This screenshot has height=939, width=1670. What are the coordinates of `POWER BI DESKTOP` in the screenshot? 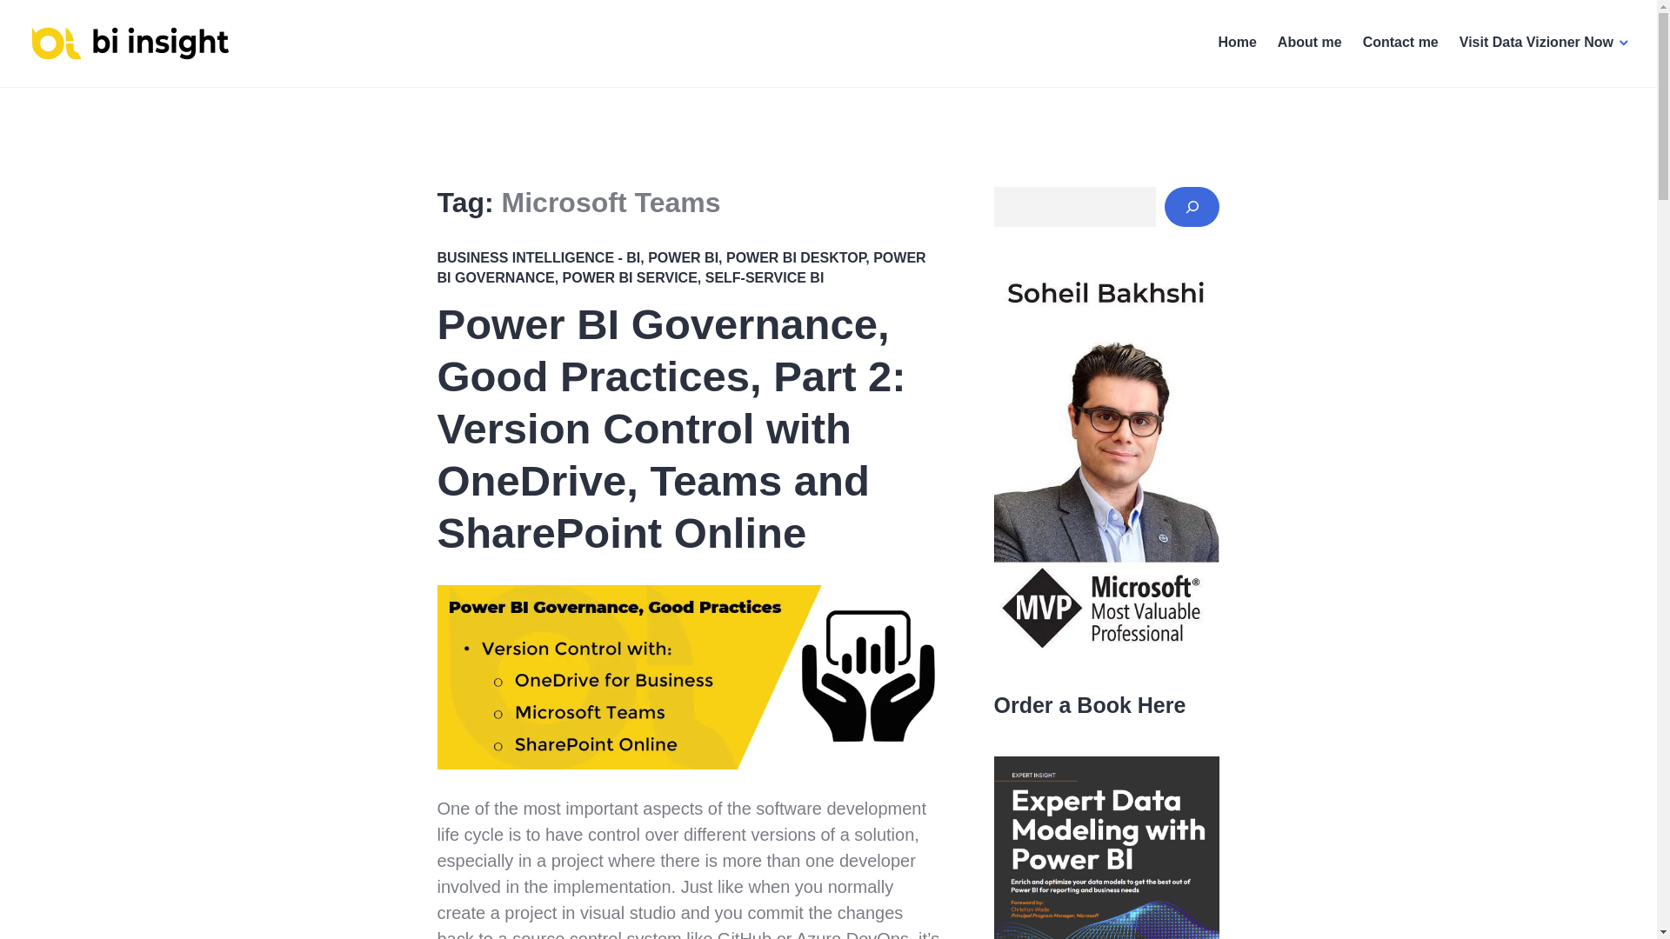 It's located at (795, 257).